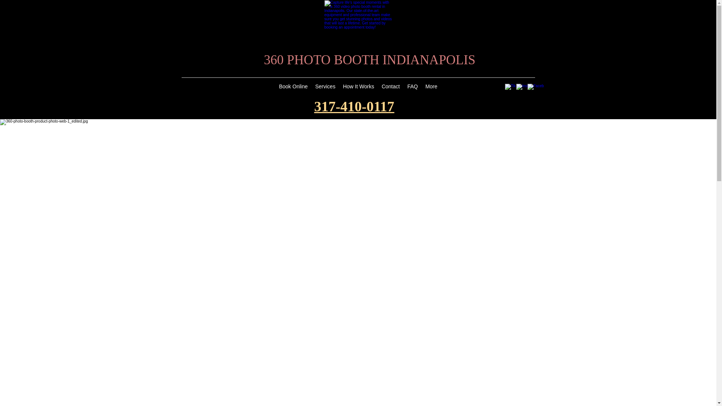 This screenshot has width=722, height=406. Describe the element at coordinates (370, 60) in the screenshot. I see `360 PHOTO BOOTH INDIANAPOLIS` at that location.